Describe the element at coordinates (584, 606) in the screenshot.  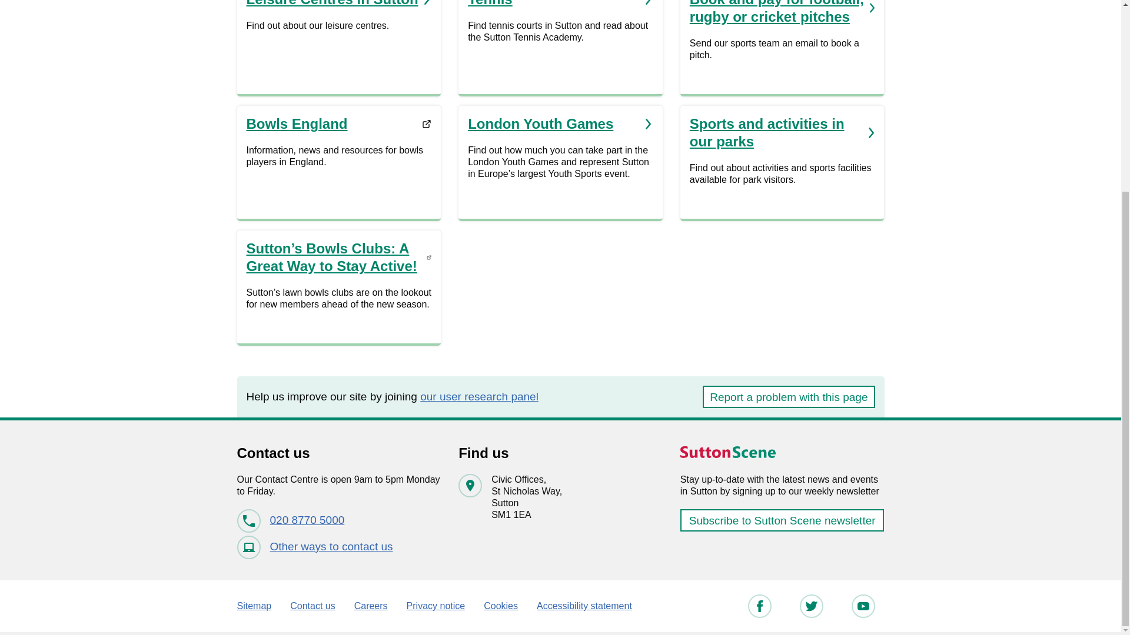
I see `Twitter logo` at that location.